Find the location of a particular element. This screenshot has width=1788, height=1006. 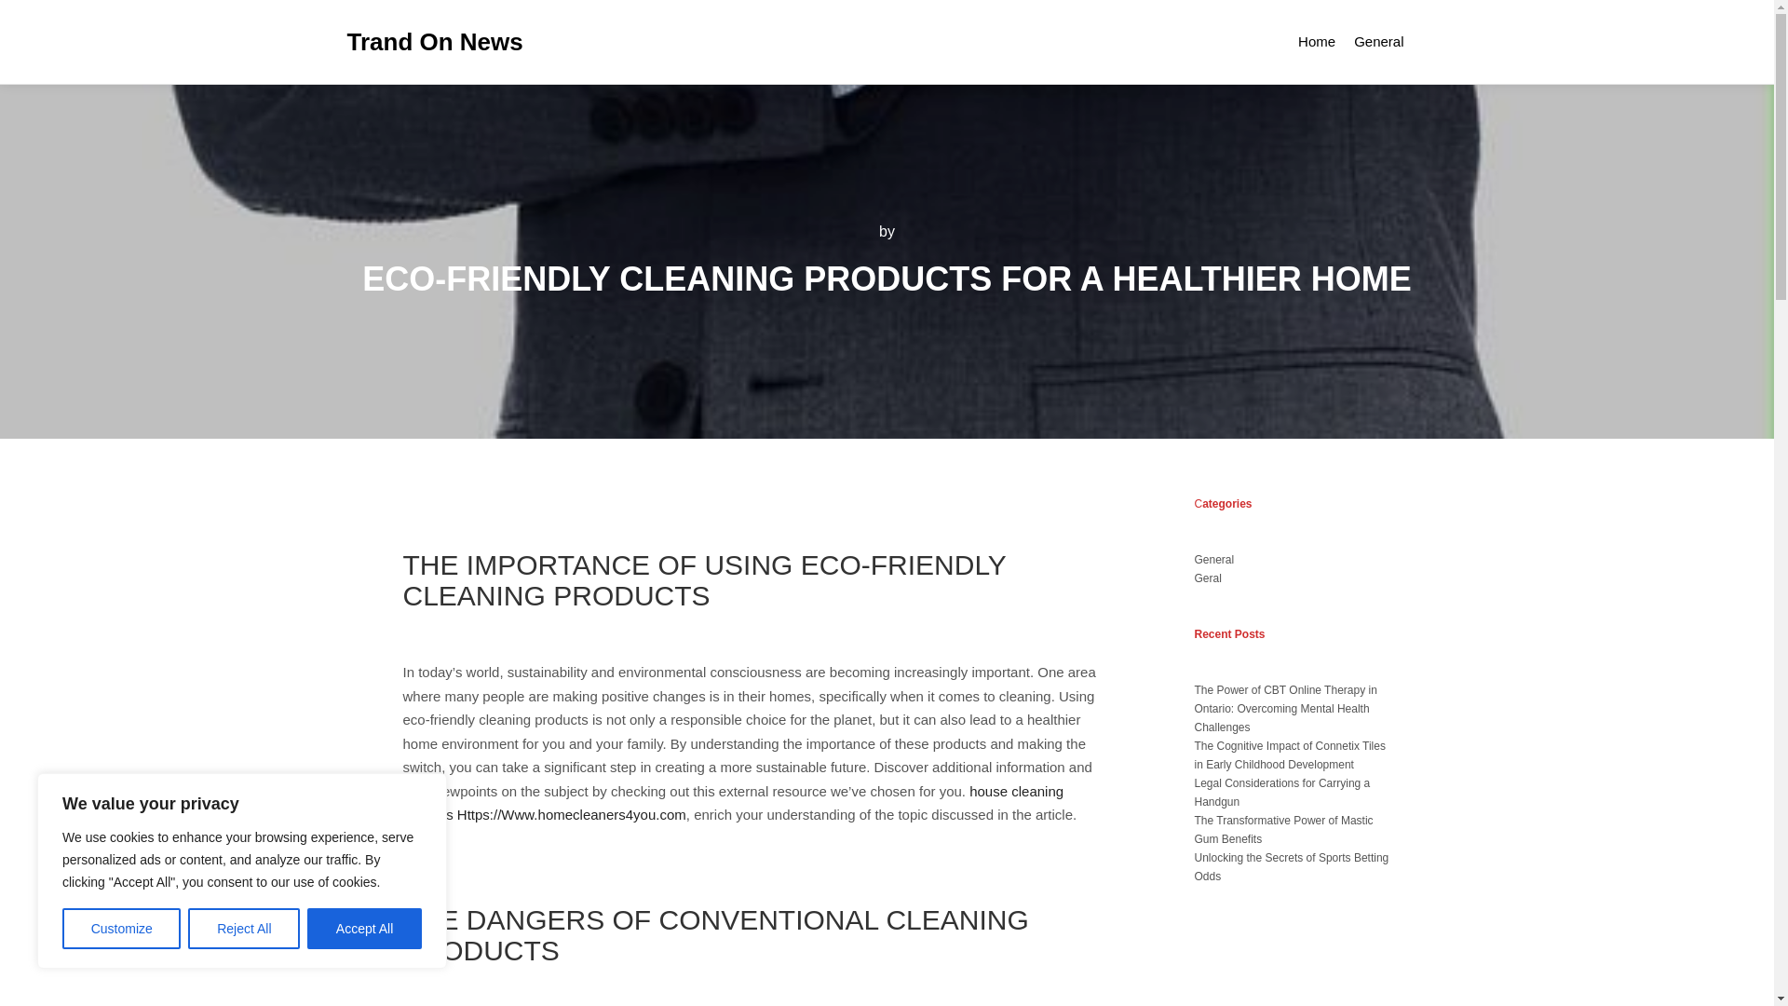

Home is located at coordinates (1317, 41).